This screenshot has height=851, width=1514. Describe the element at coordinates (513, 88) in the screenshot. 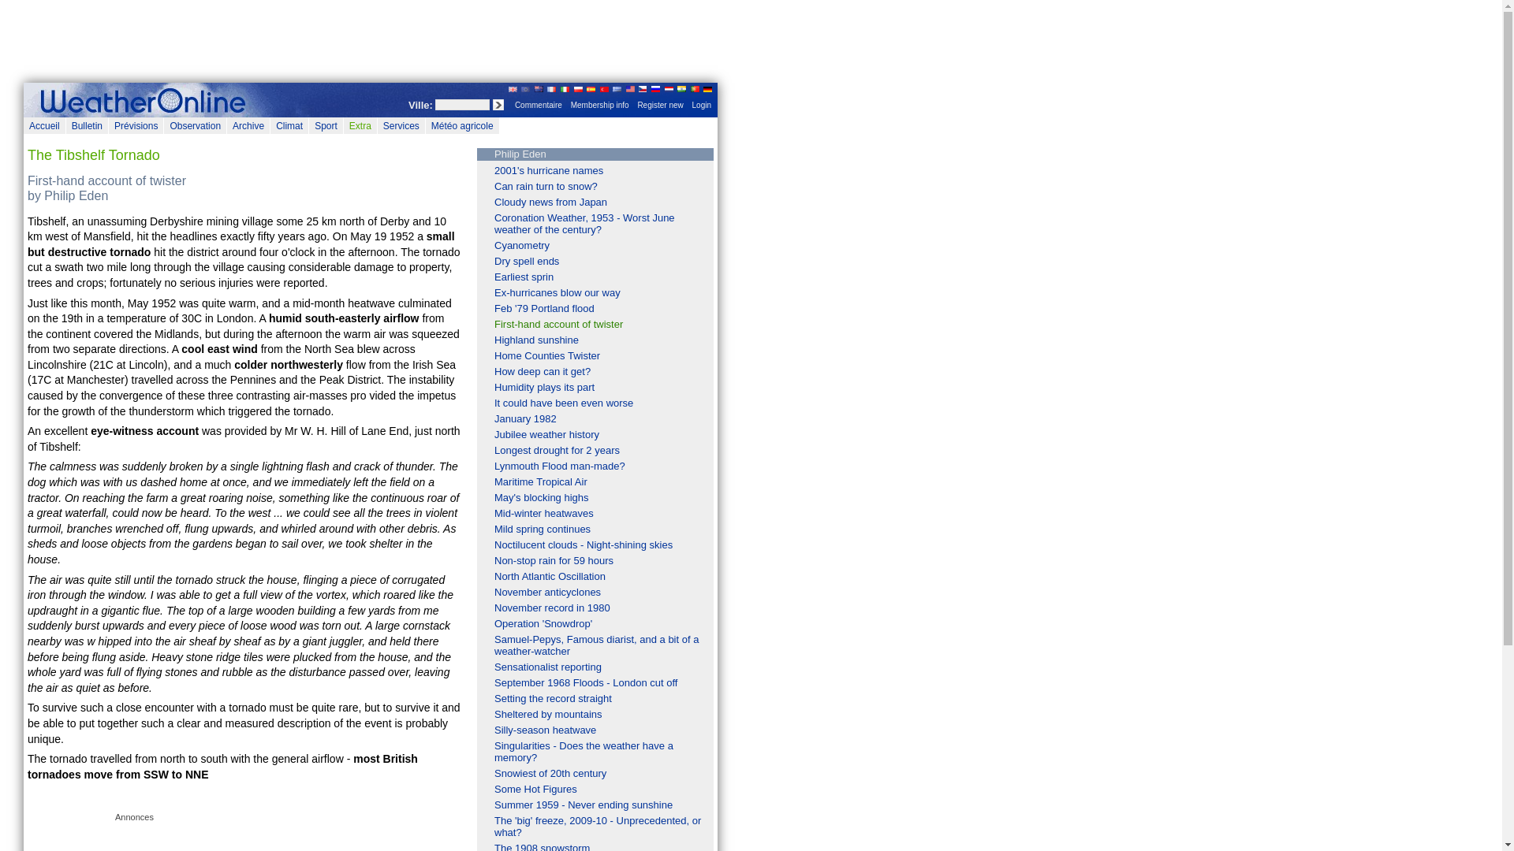

I see `weather forecast United Kingdom WeatherOnline` at that location.